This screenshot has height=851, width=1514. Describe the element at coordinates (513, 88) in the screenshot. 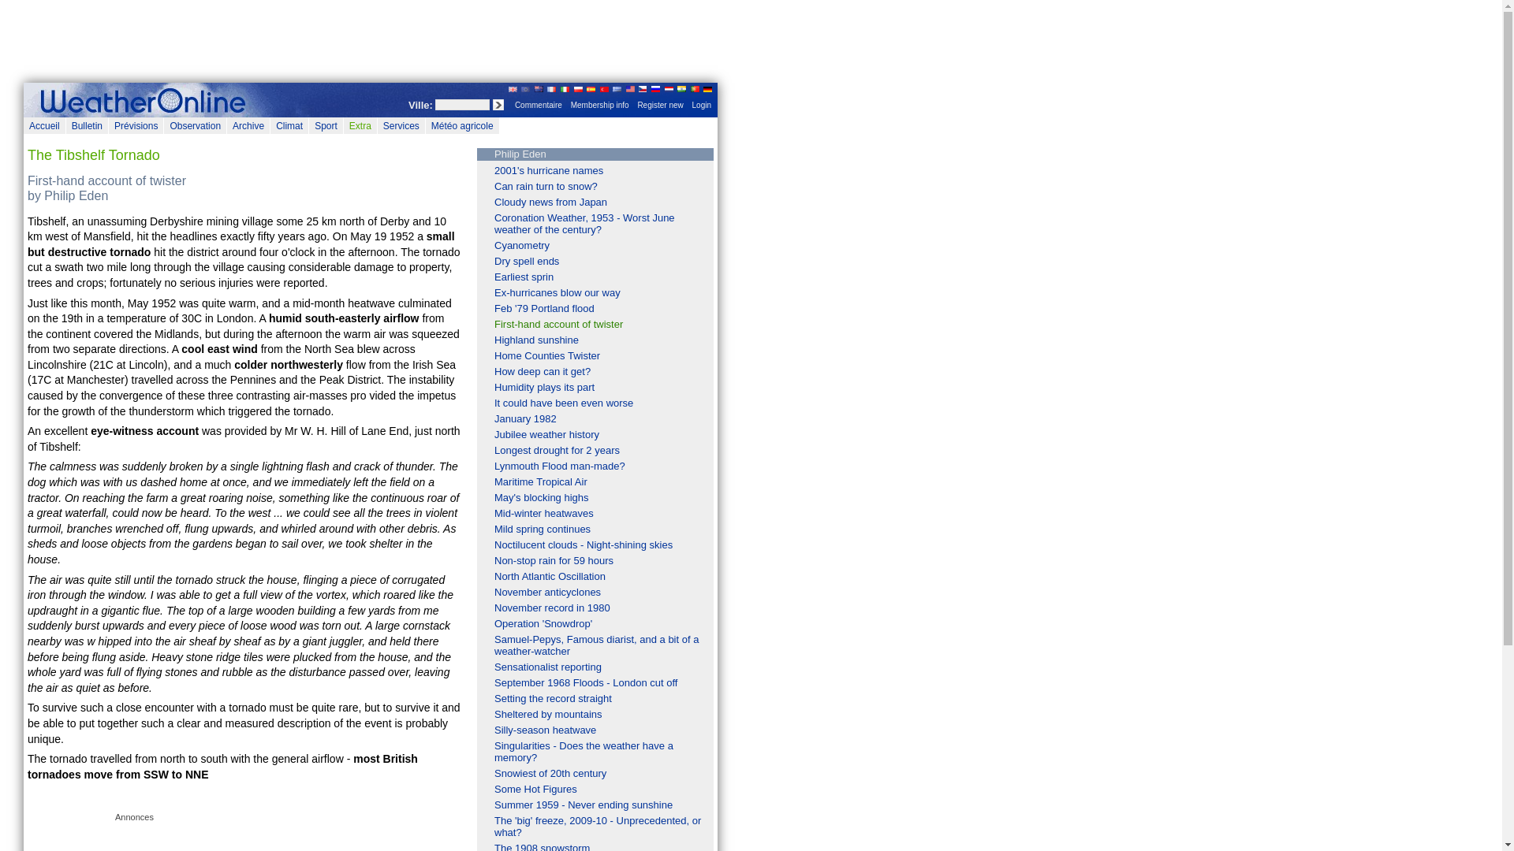

I see `weather forecast United Kingdom WeatherOnline` at that location.